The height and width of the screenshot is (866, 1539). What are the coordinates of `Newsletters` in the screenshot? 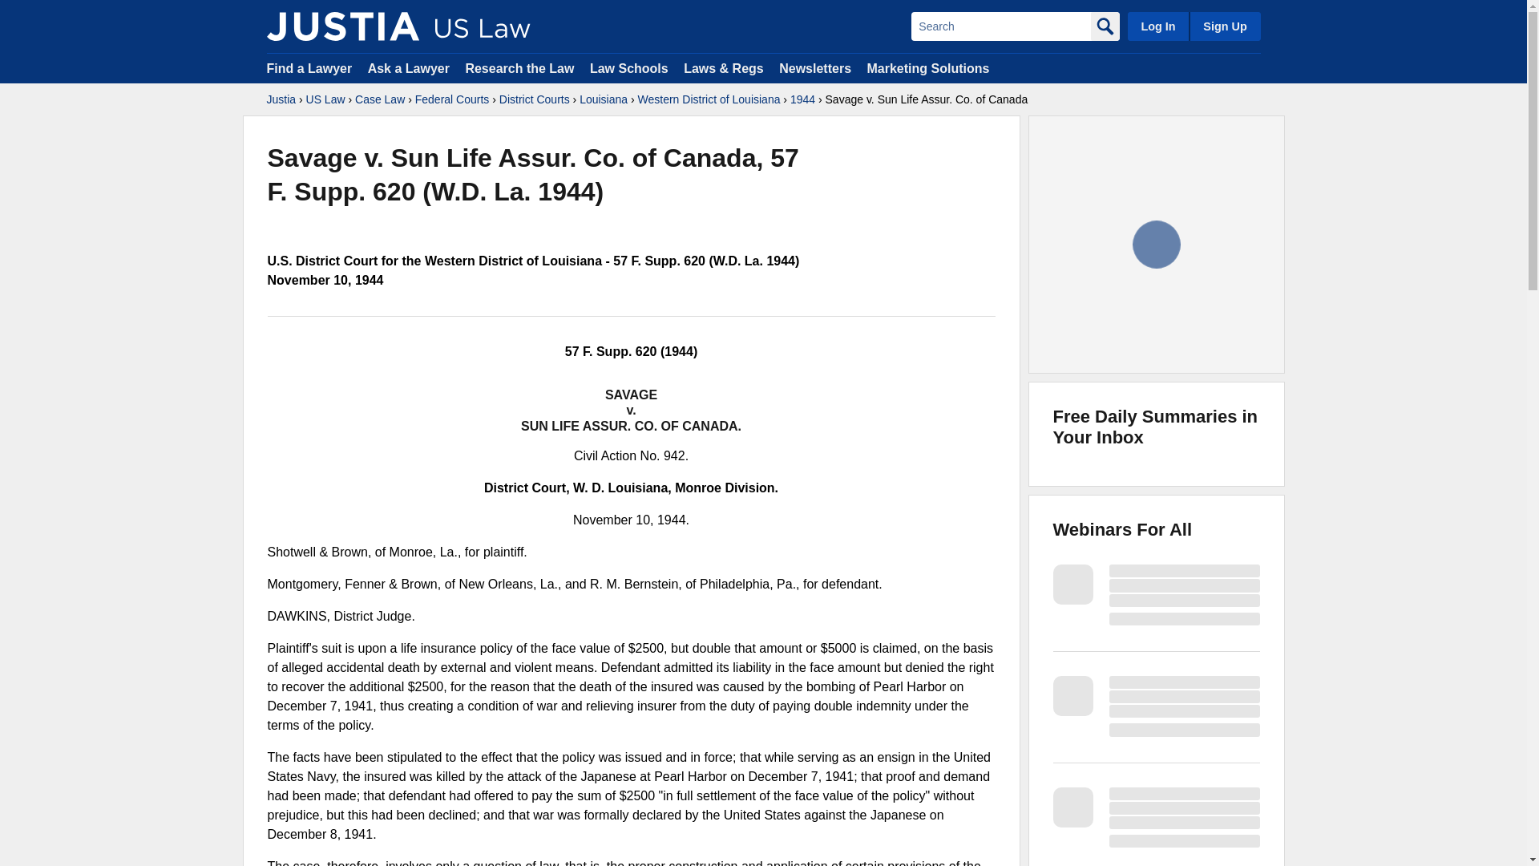 It's located at (814, 67).